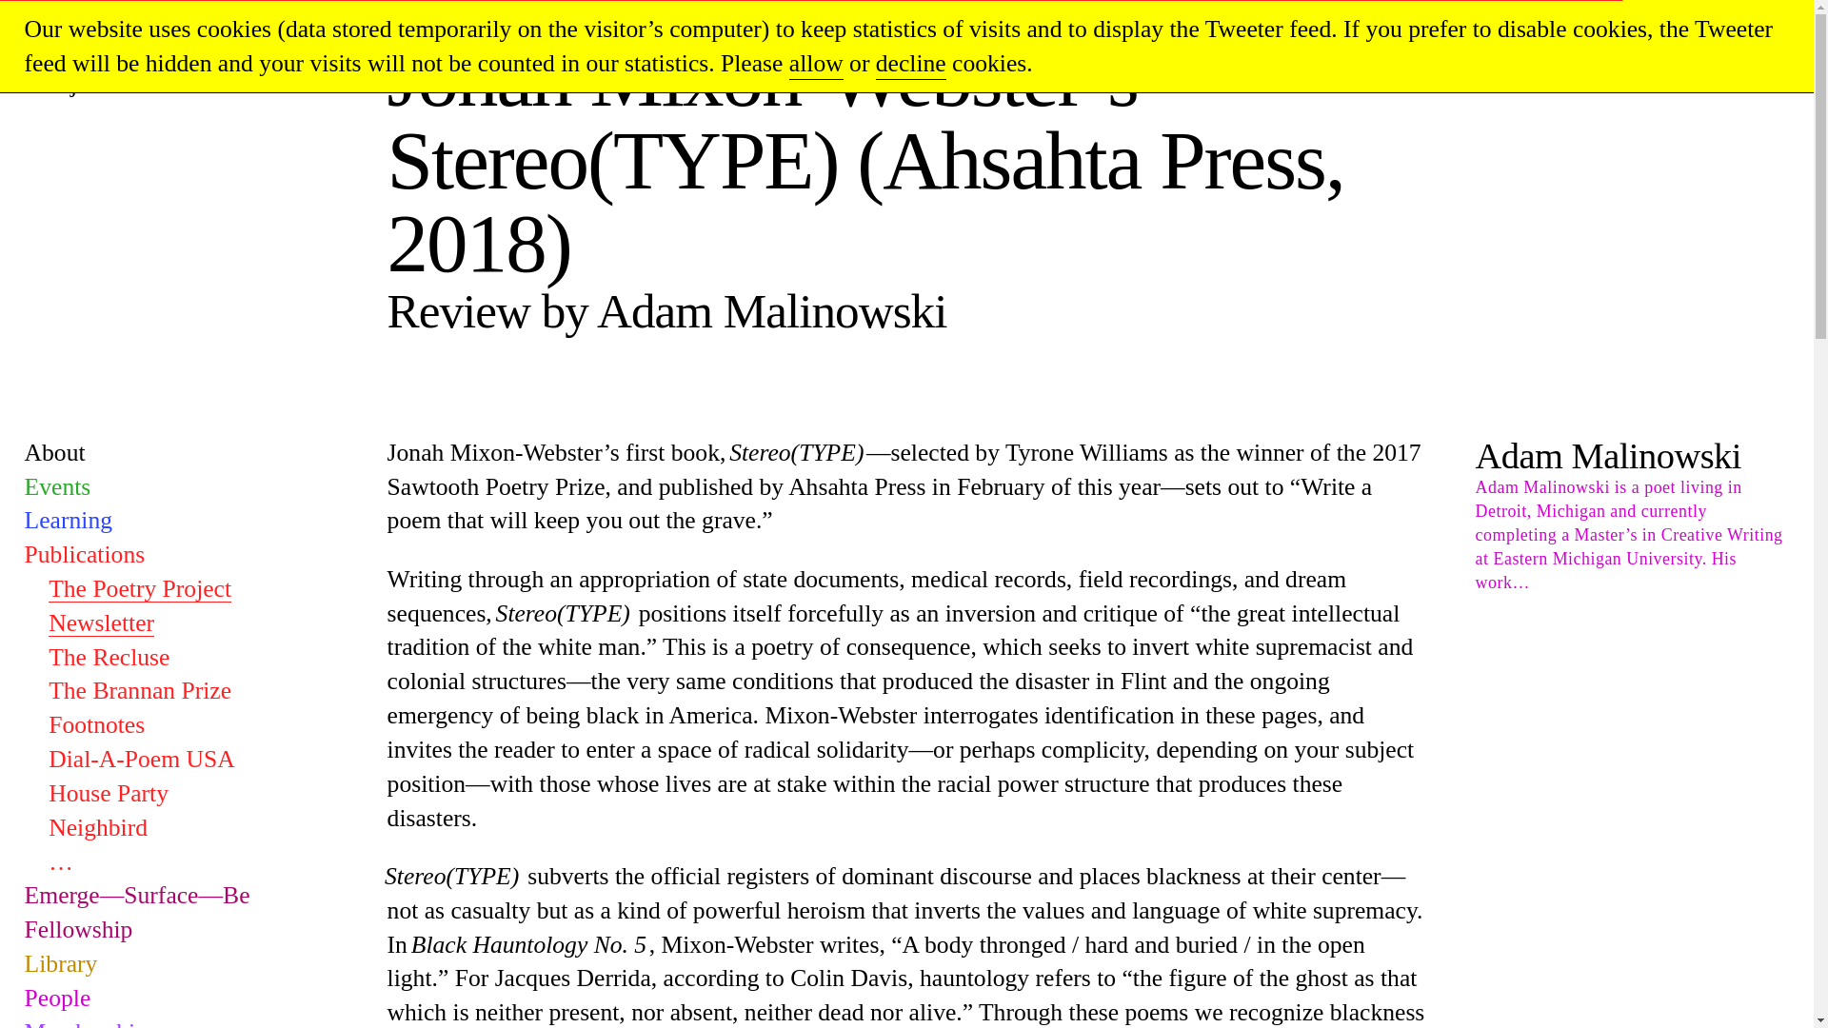 The width and height of the screenshot is (1828, 1028). Describe the element at coordinates (140, 689) in the screenshot. I see `The Brannan Prize` at that location.